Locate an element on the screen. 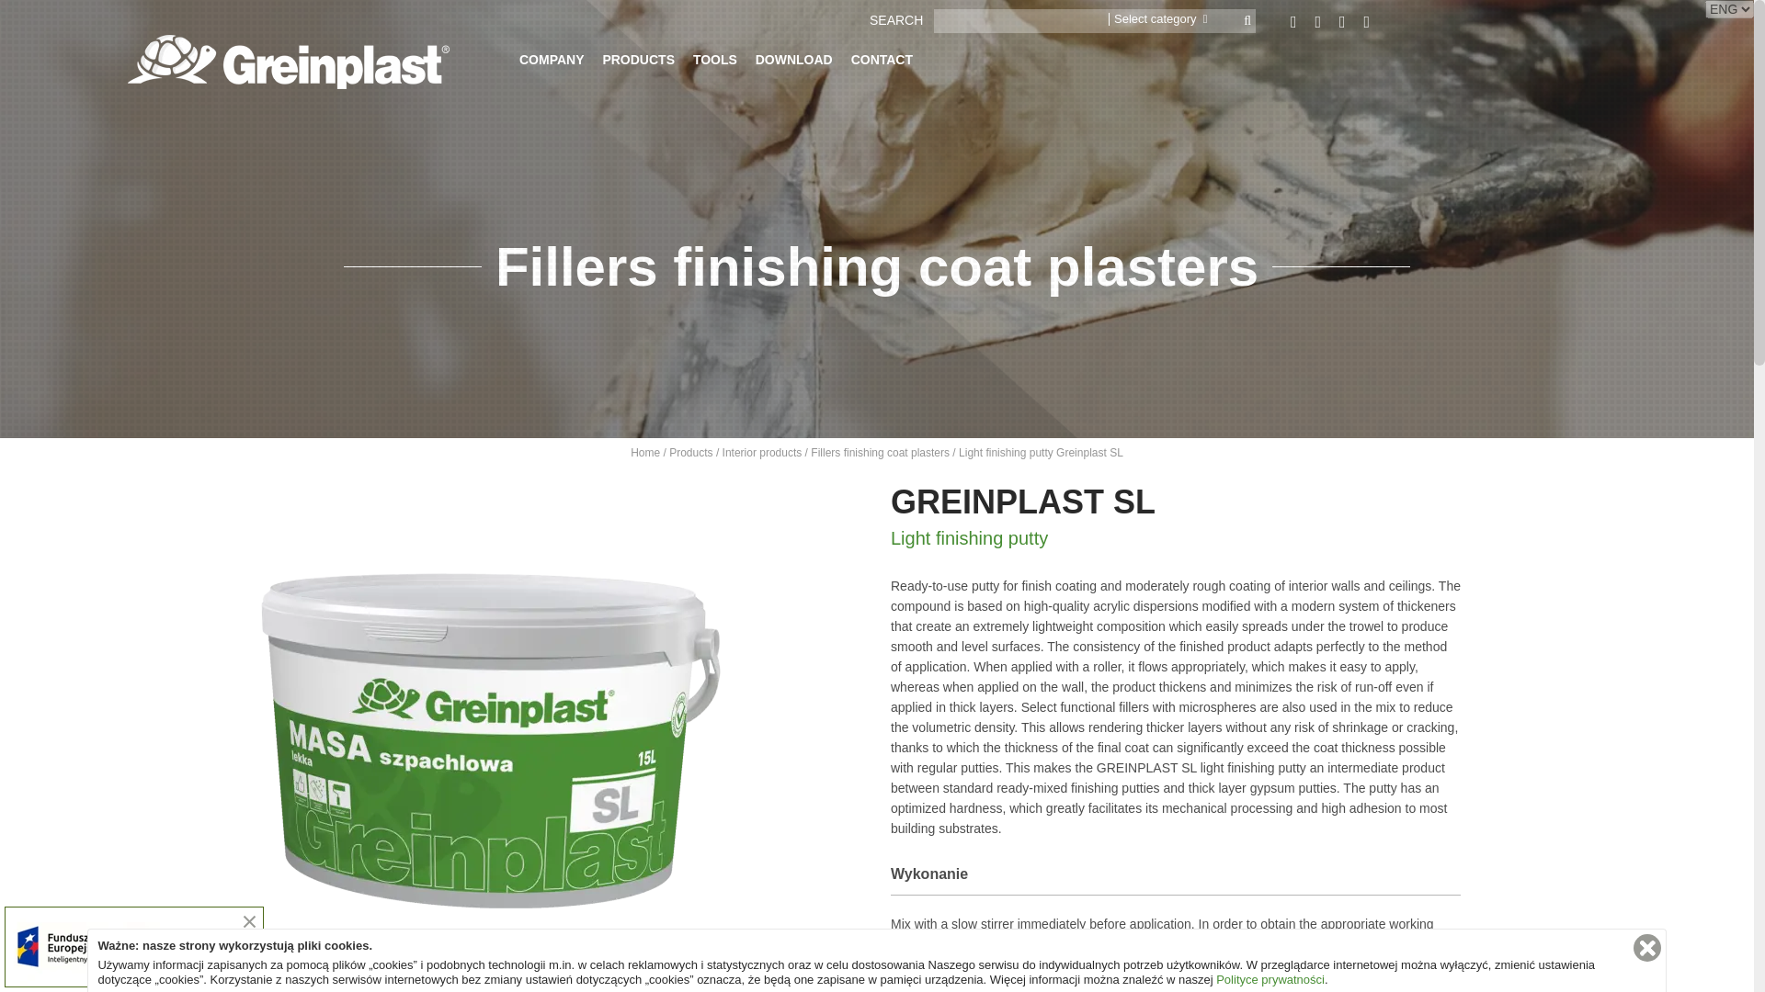 This screenshot has height=992, width=1765. Products is located at coordinates (690, 453).